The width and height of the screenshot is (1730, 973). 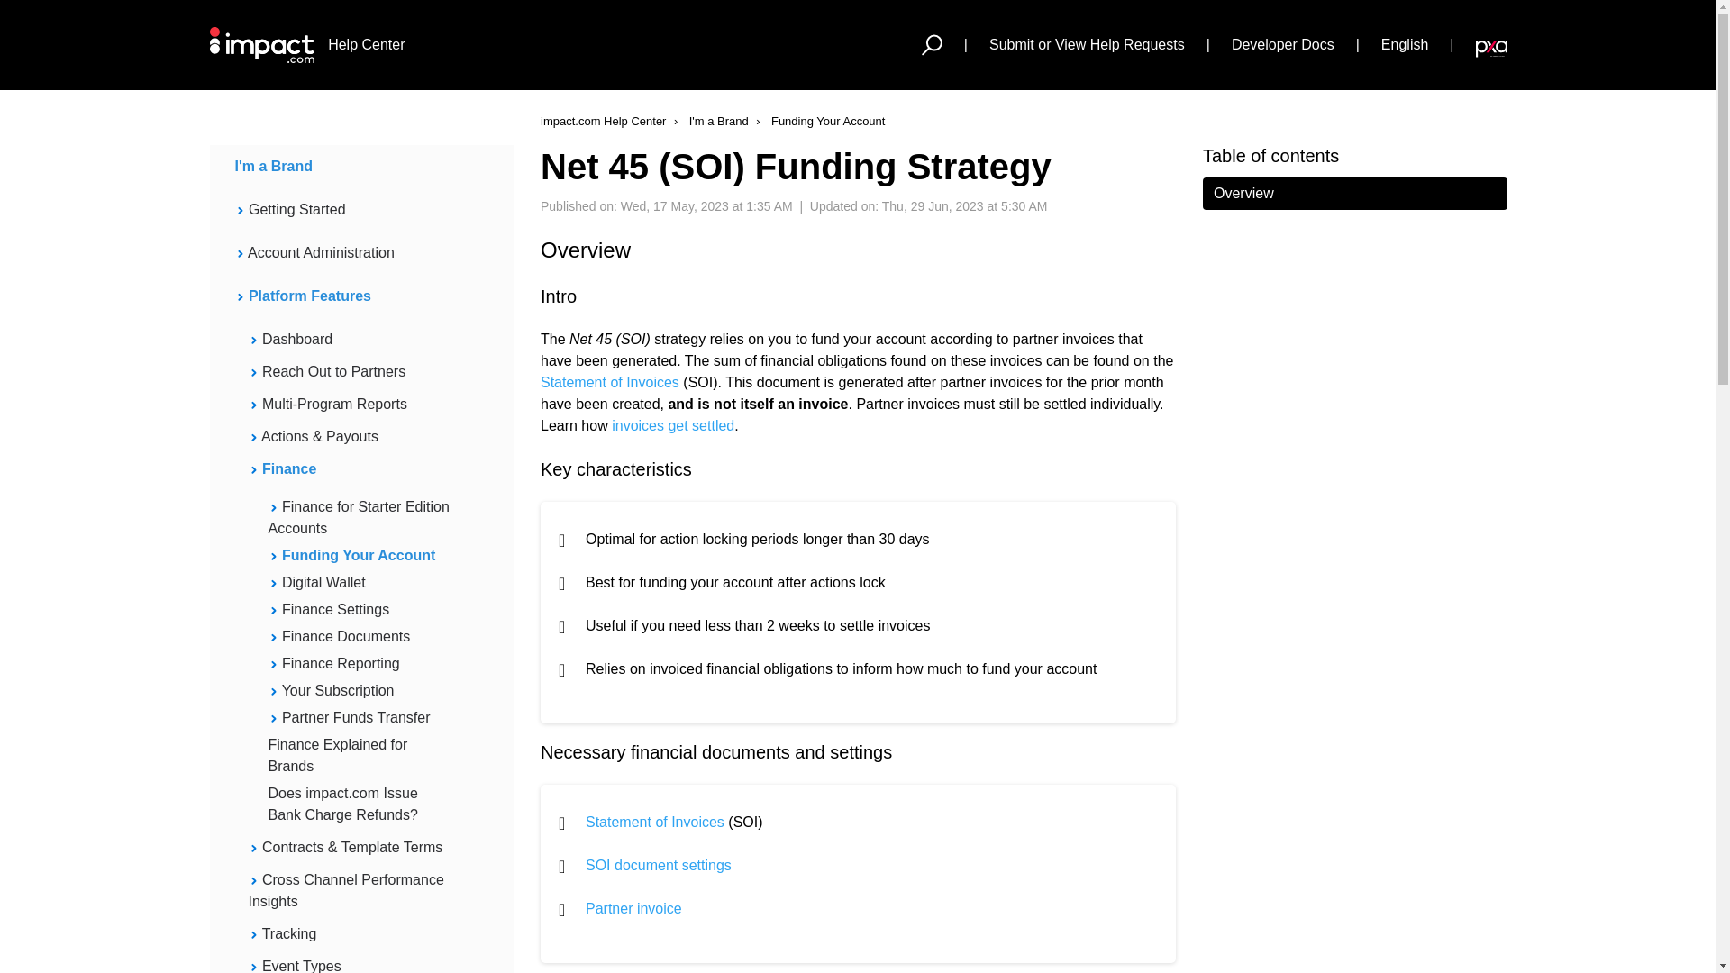 What do you see at coordinates (348, 296) in the screenshot?
I see `Platform Features` at bounding box center [348, 296].